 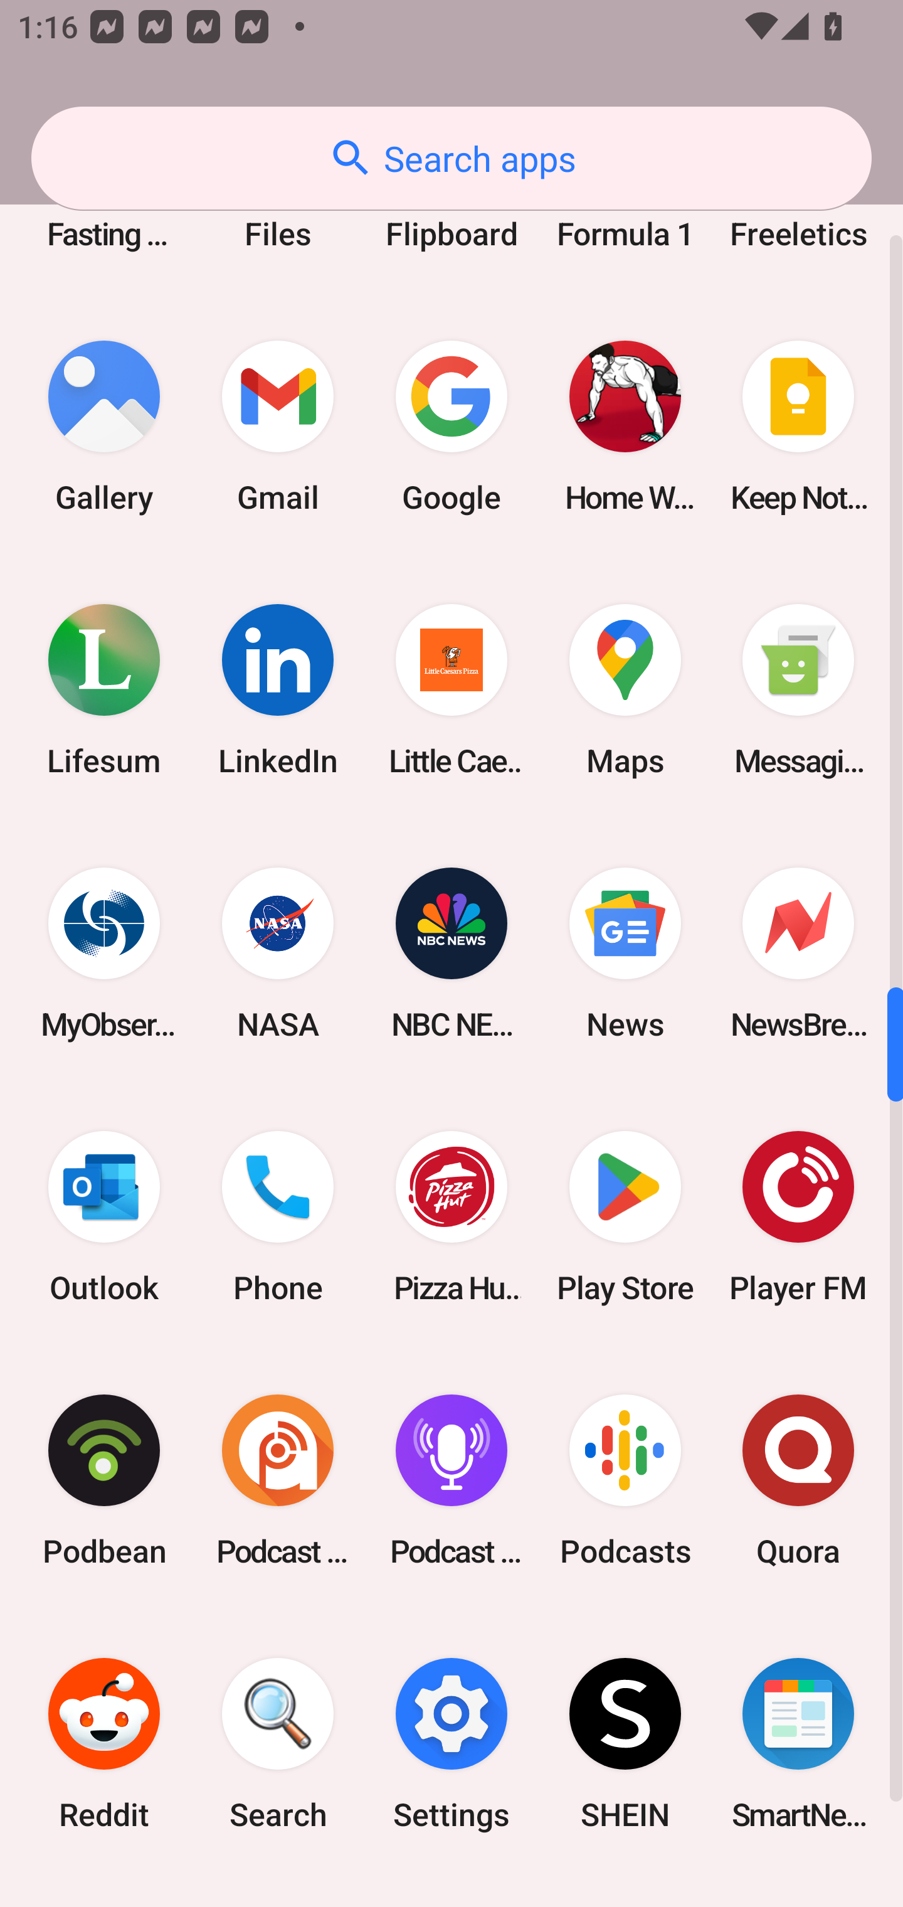 What do you see at coordinates (278, 1744) in the screenshot?
I see `Search` at bounding box center [278, 1744].